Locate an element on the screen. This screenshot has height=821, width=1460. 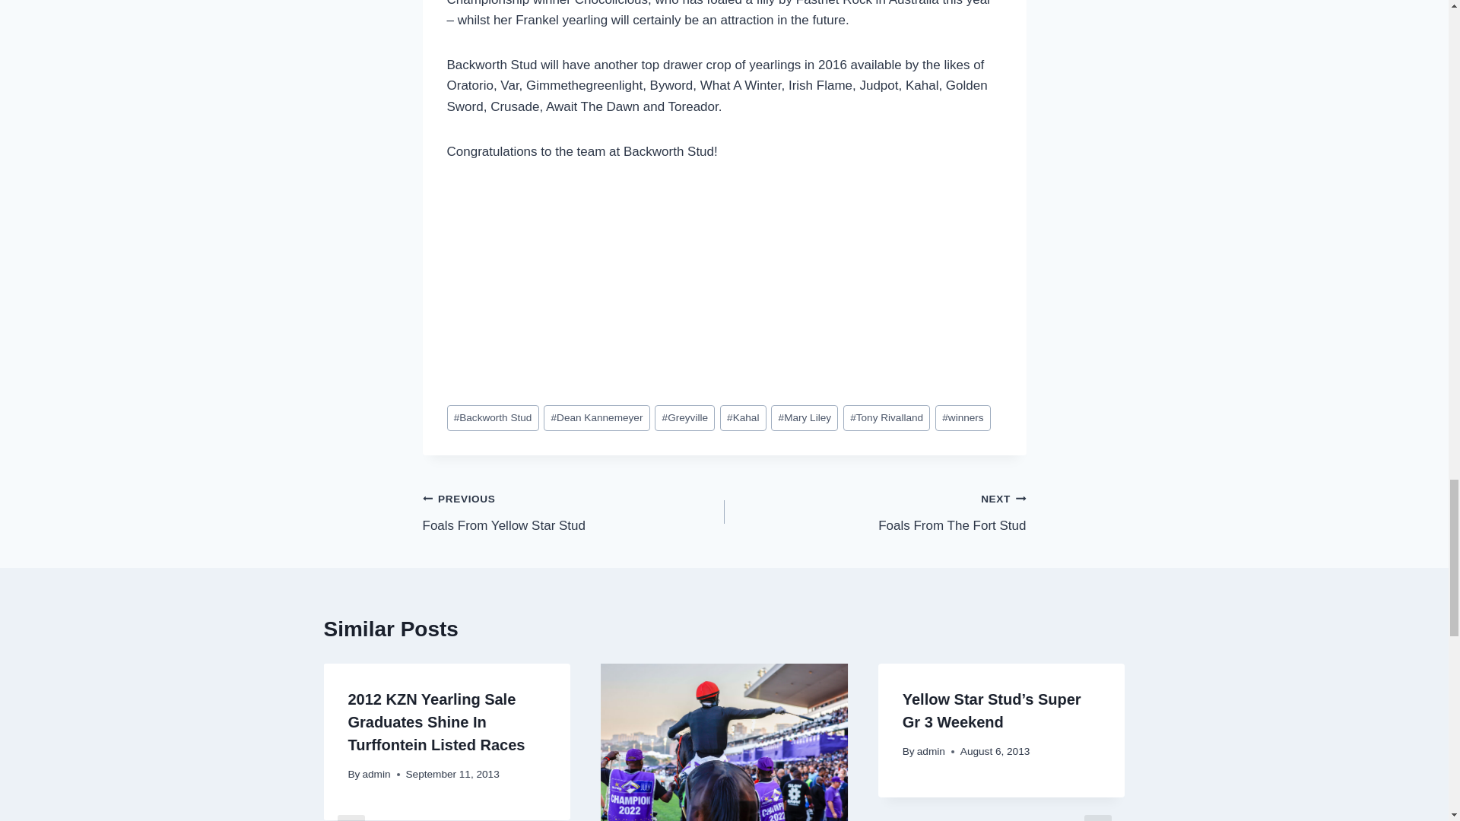
Mary Liley is located at coordinates (805, 418).